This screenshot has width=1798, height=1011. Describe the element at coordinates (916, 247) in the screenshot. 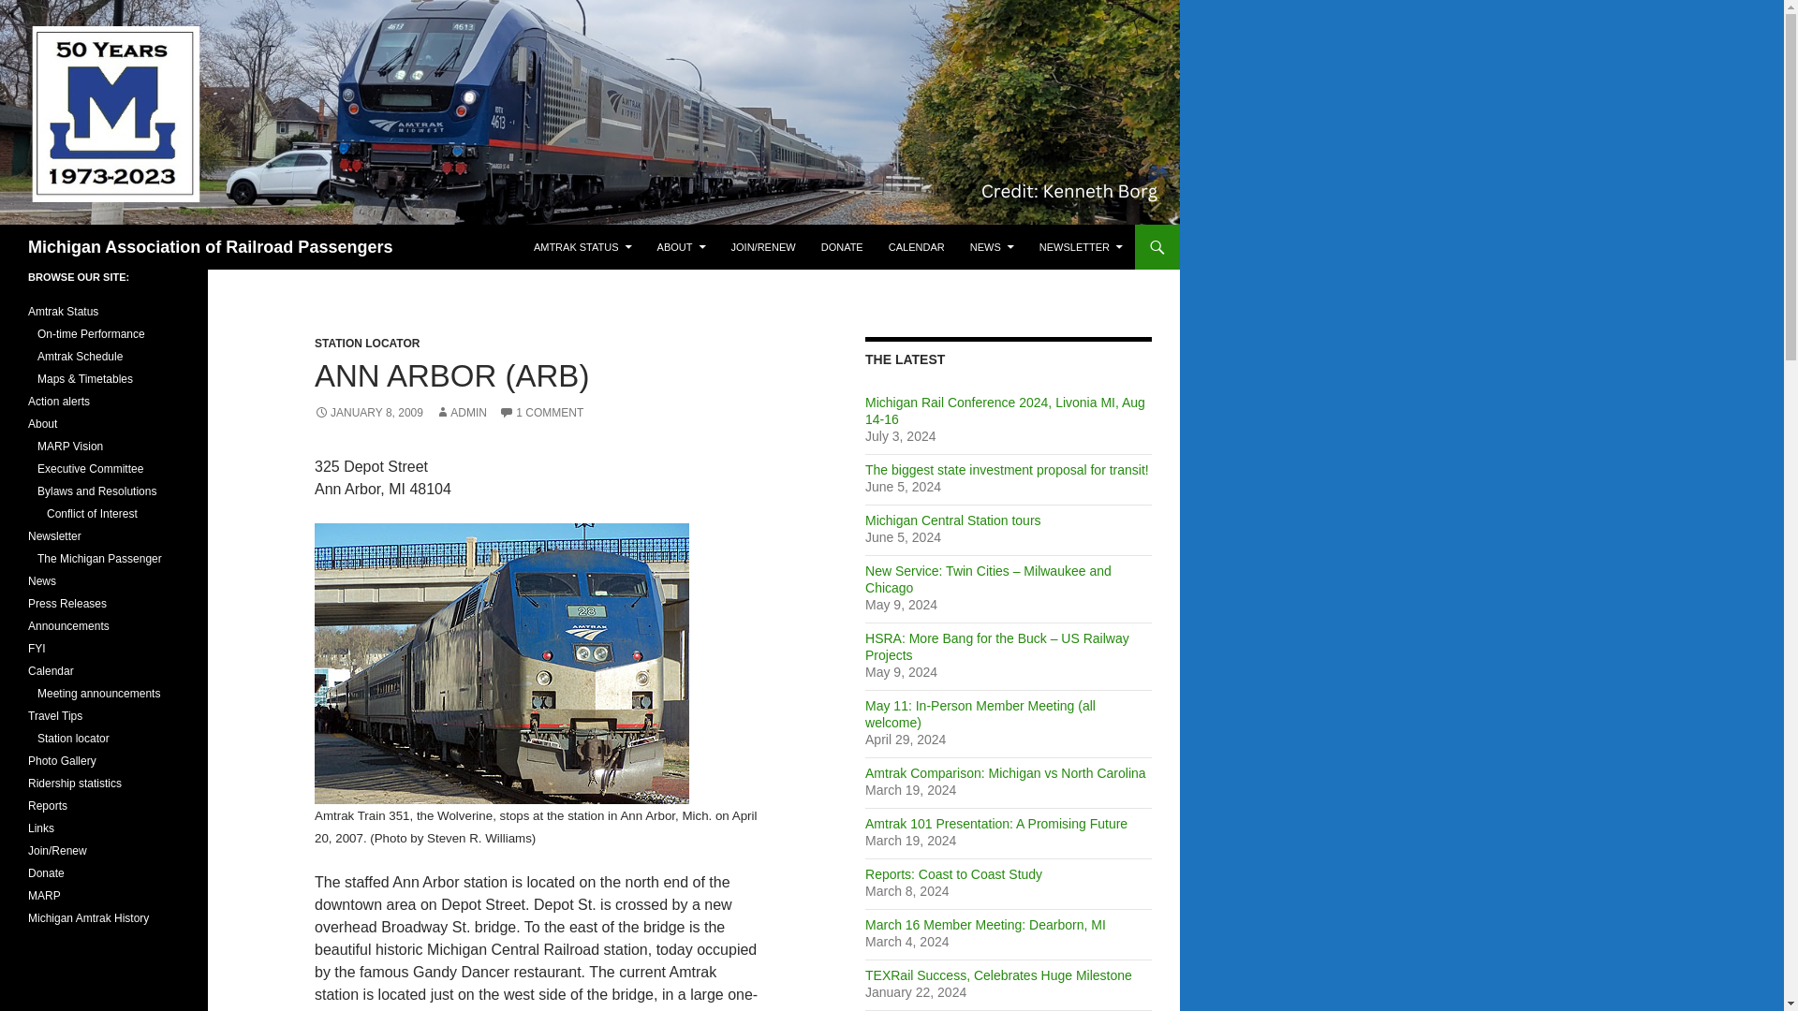

I see `CALENDAR` at that location.